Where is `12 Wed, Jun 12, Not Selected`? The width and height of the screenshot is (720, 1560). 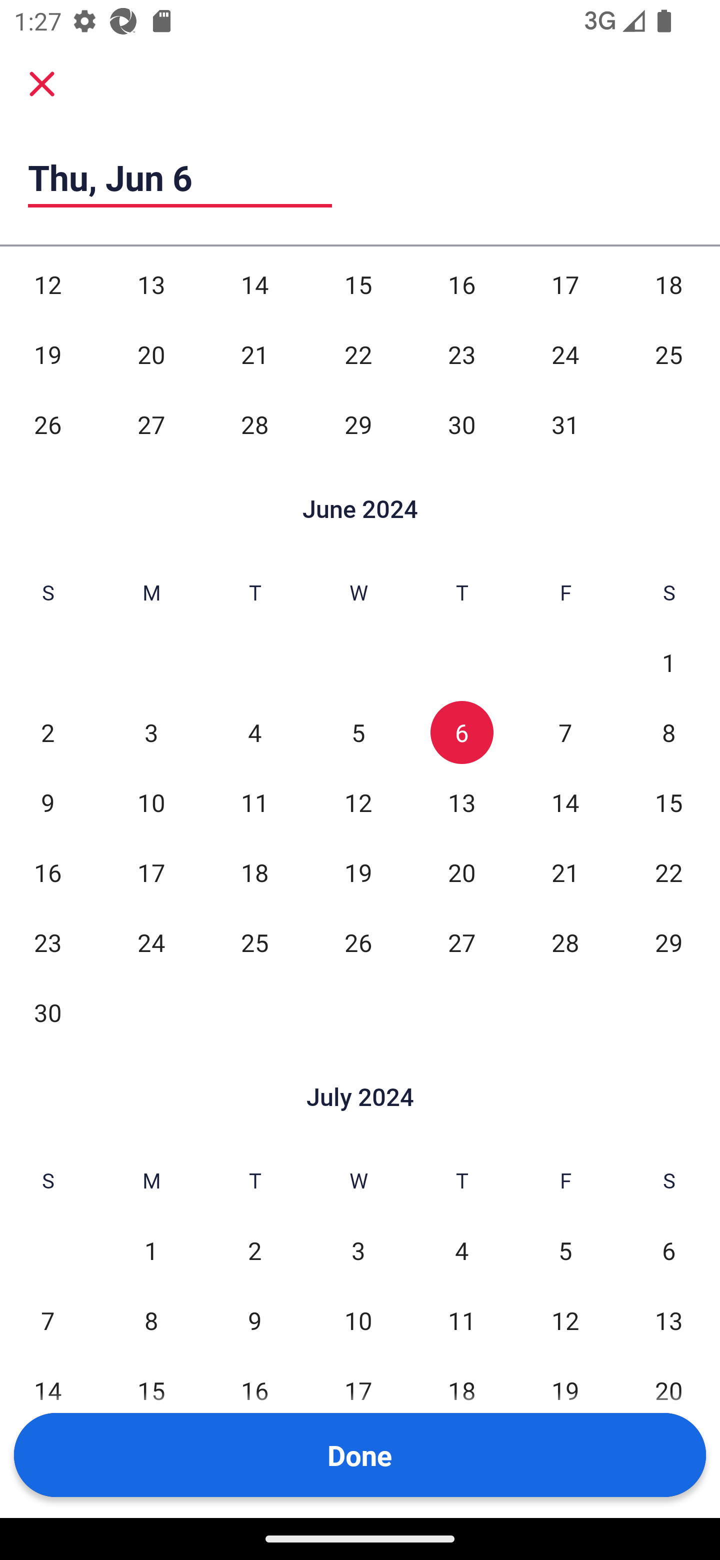 12 Wed, Jun 12, Not Selected is located at coordinates (358, 802).